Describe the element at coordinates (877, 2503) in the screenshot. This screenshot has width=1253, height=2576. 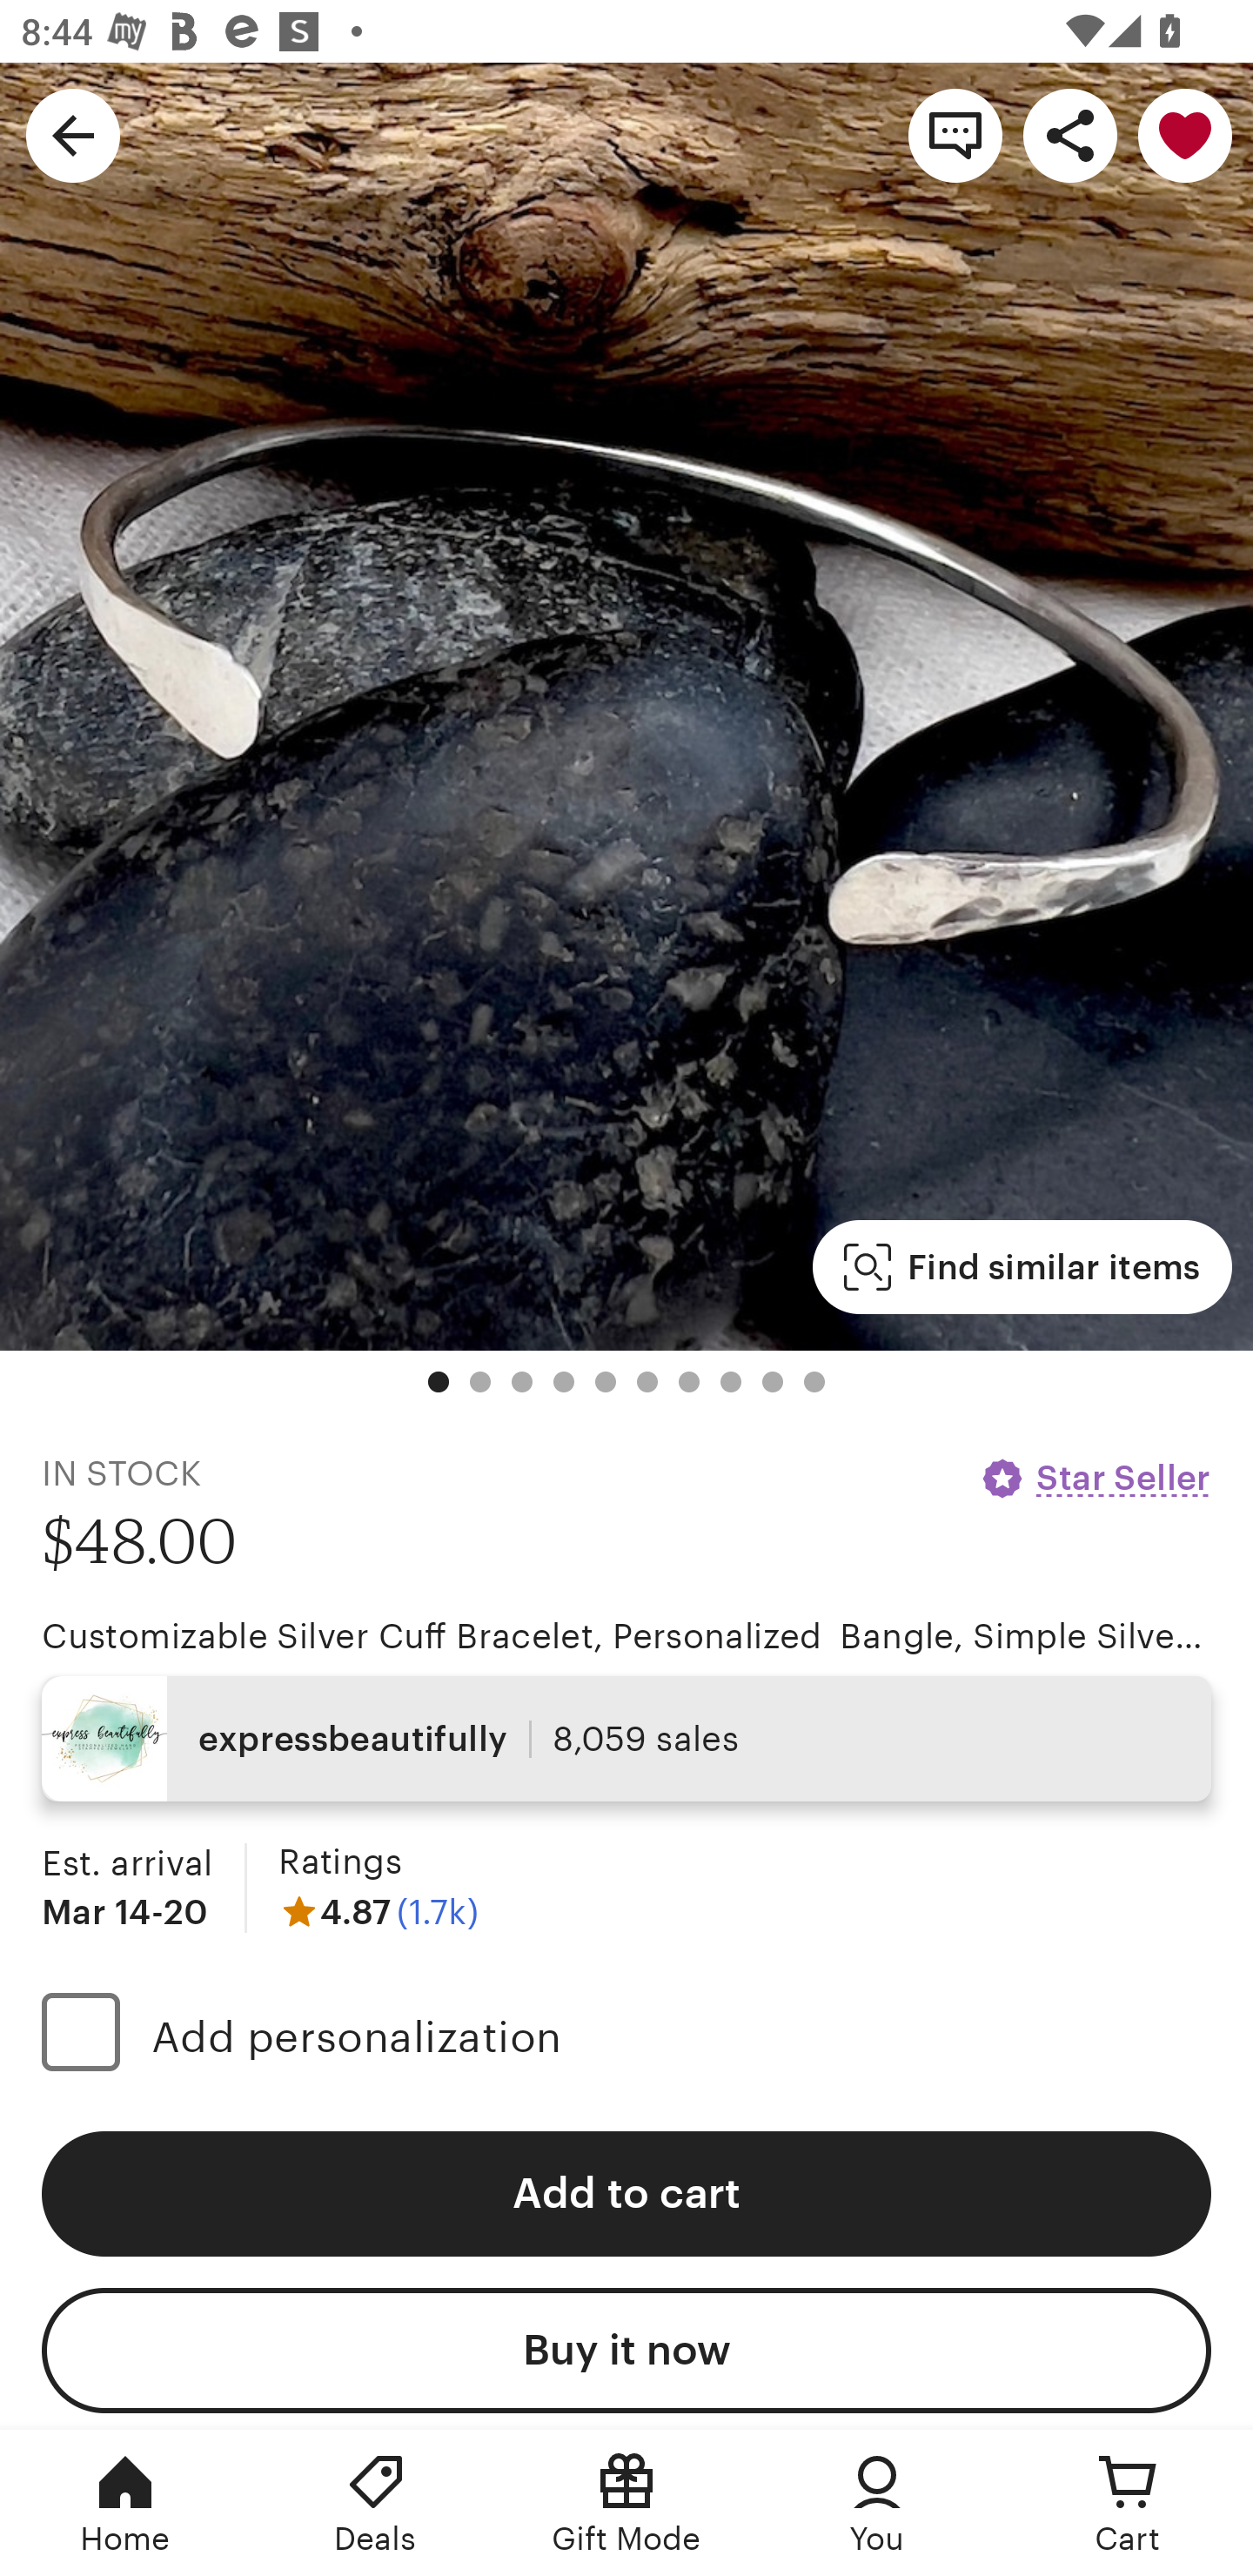
I see `You` at that location.